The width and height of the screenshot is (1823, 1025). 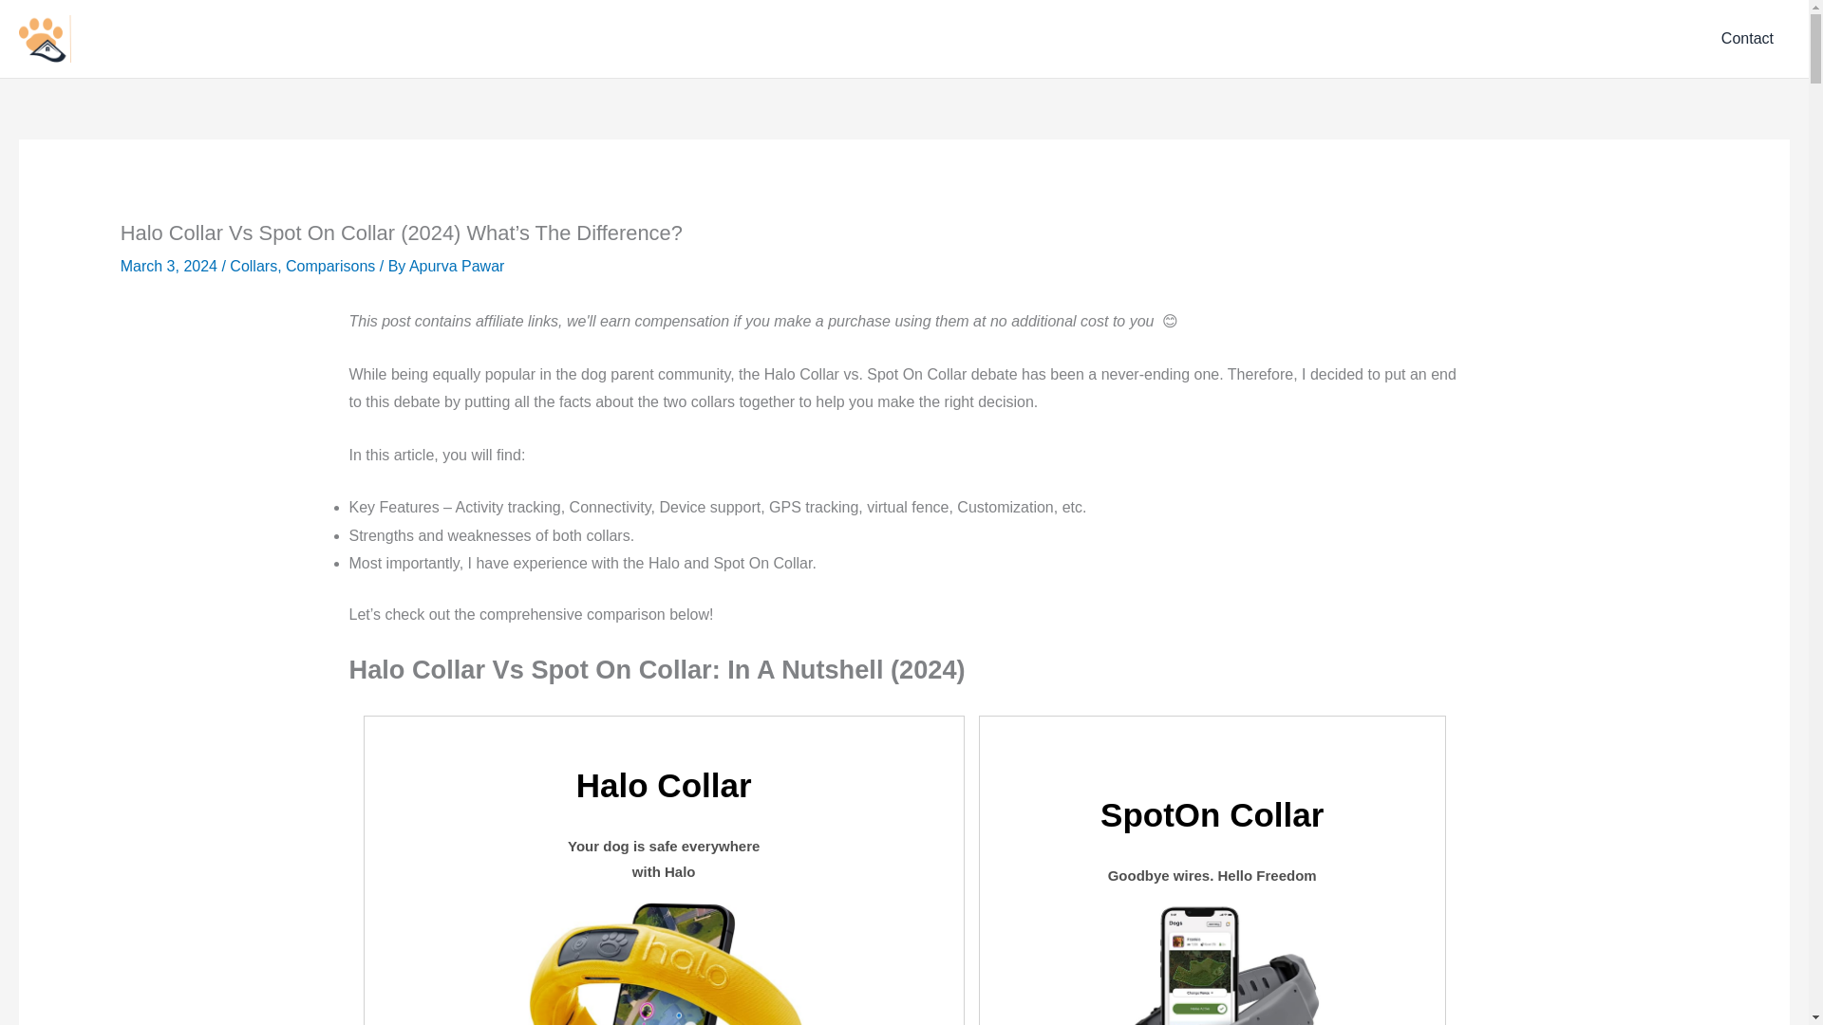 I want to click on Dog Statistics, so click(x=1531, y=39).